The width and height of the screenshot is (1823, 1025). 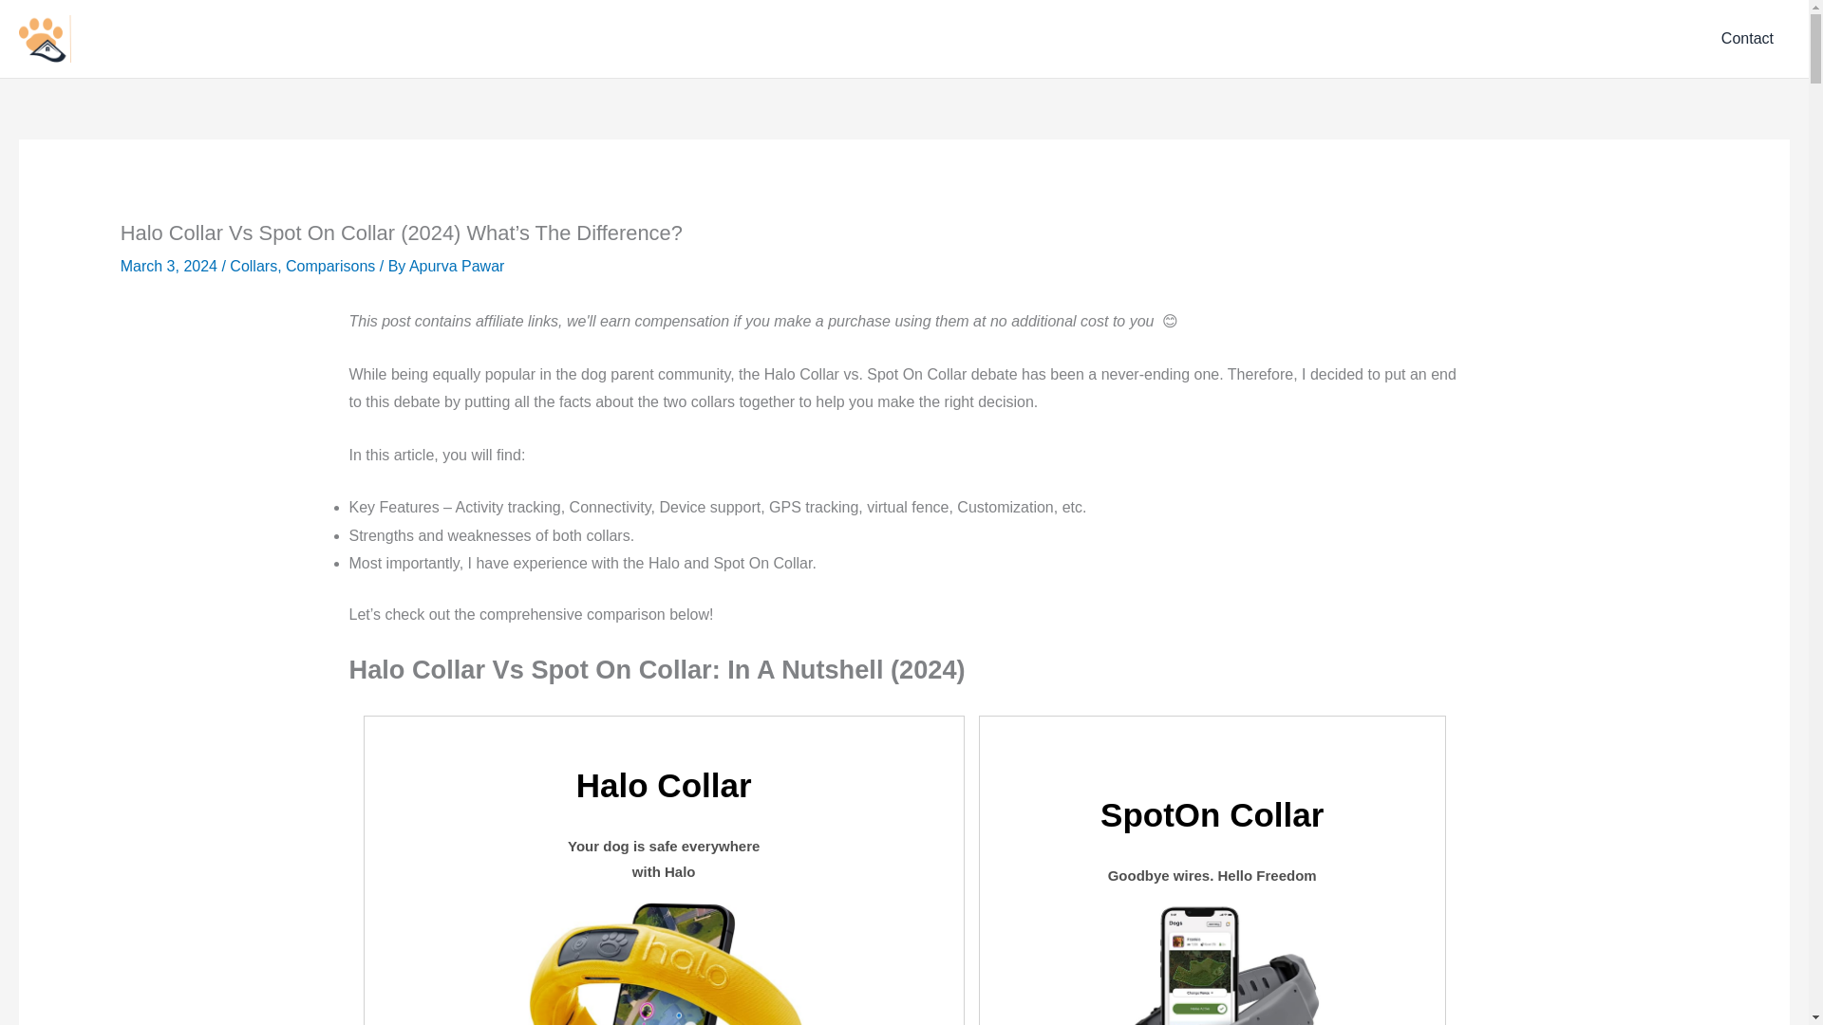 I want to click on Dog Statistics, so click(x=1531, y=39).